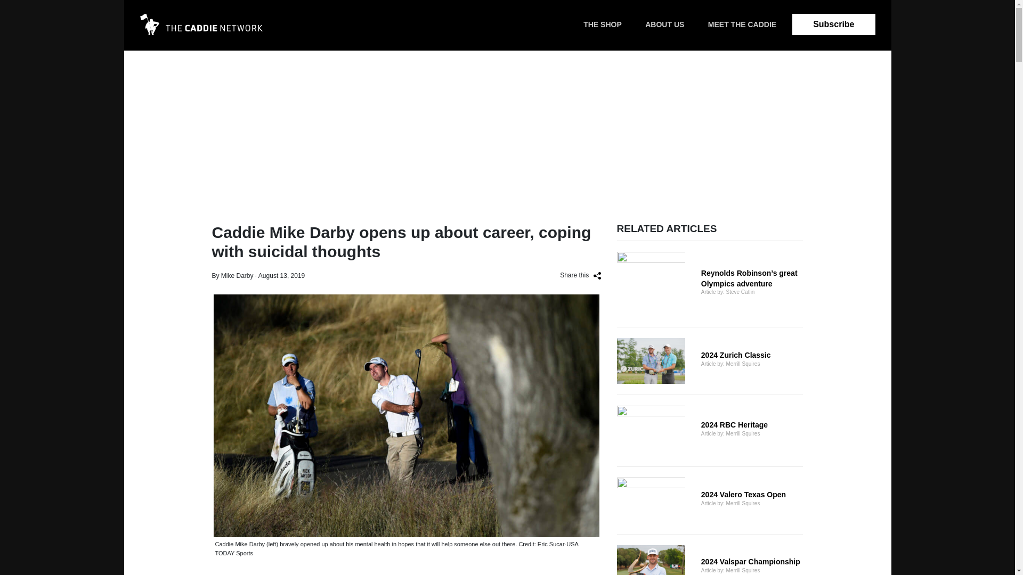  I want to click on Group Created with Sketch., so click(664, 24).